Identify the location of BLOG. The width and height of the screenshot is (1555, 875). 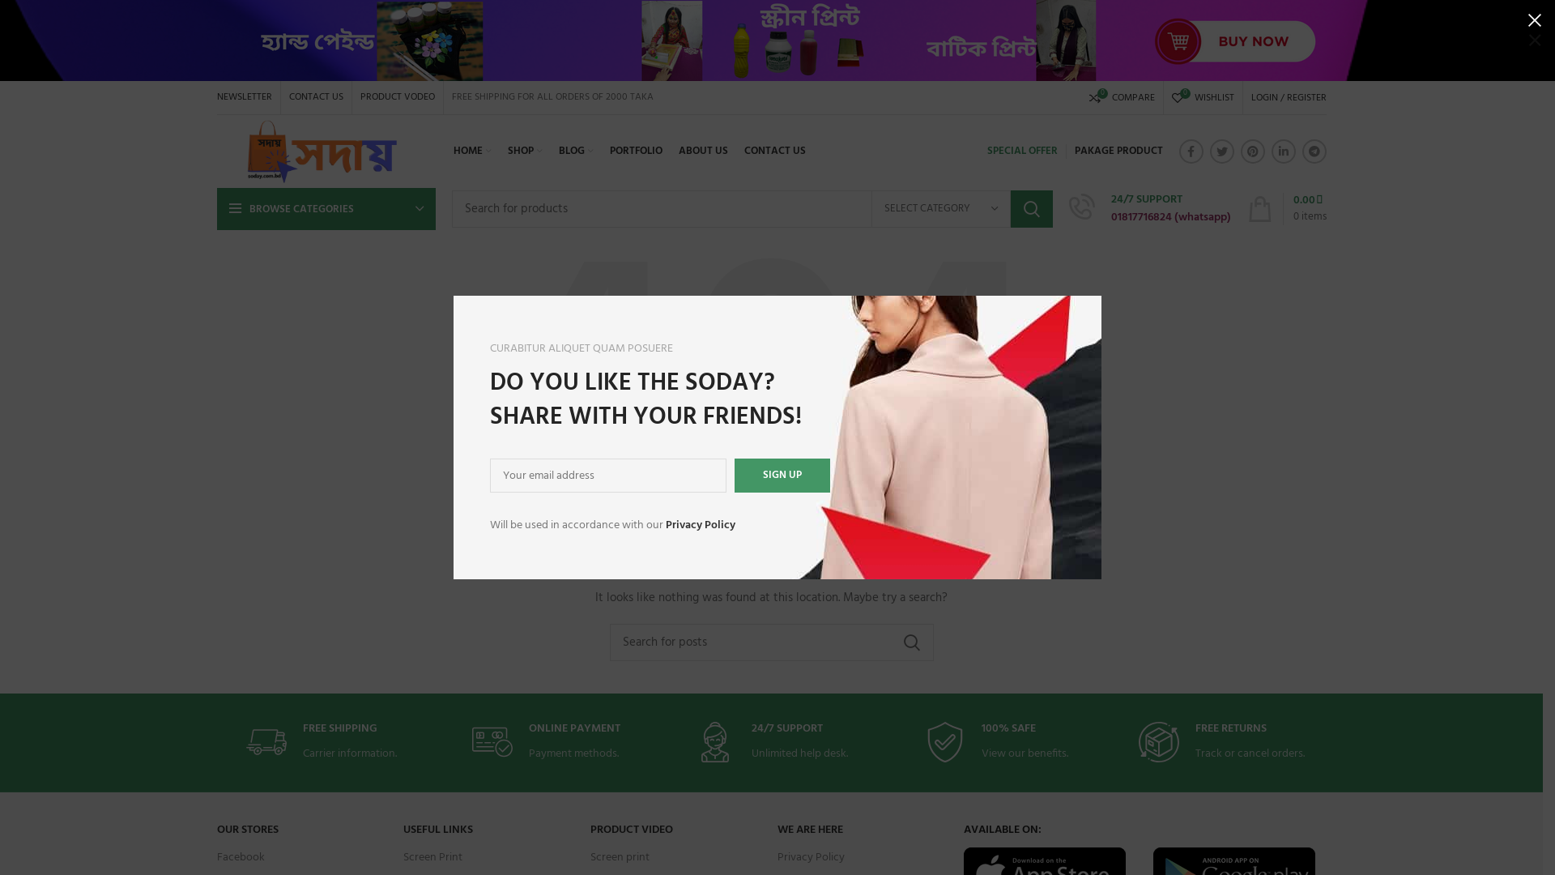
(577, 152).